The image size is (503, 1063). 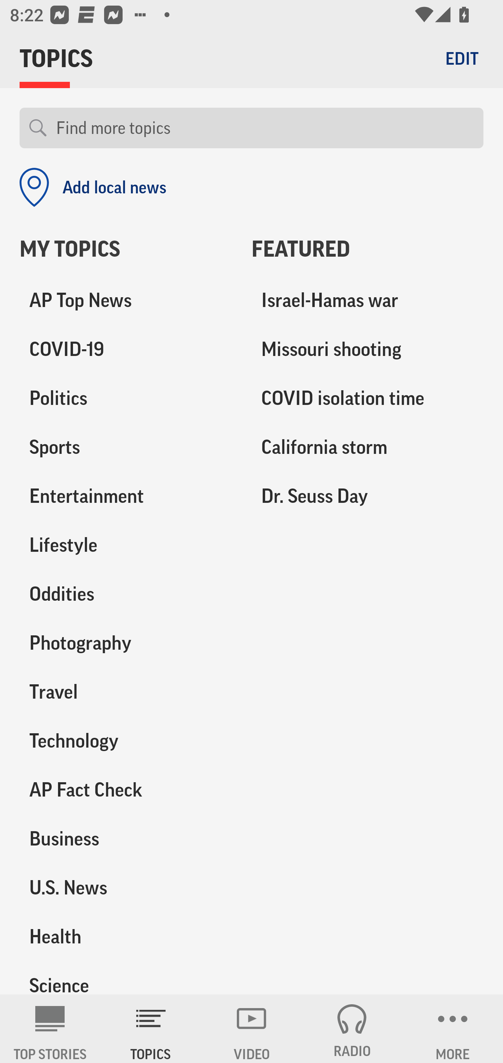 I want to click on Travel, so click(x=126, y=692).